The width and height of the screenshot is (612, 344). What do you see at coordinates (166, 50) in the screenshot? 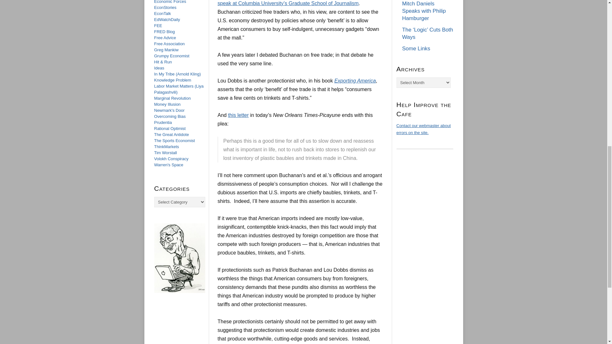
I see `Greg Mankiw` at bounding box center [166, 50].